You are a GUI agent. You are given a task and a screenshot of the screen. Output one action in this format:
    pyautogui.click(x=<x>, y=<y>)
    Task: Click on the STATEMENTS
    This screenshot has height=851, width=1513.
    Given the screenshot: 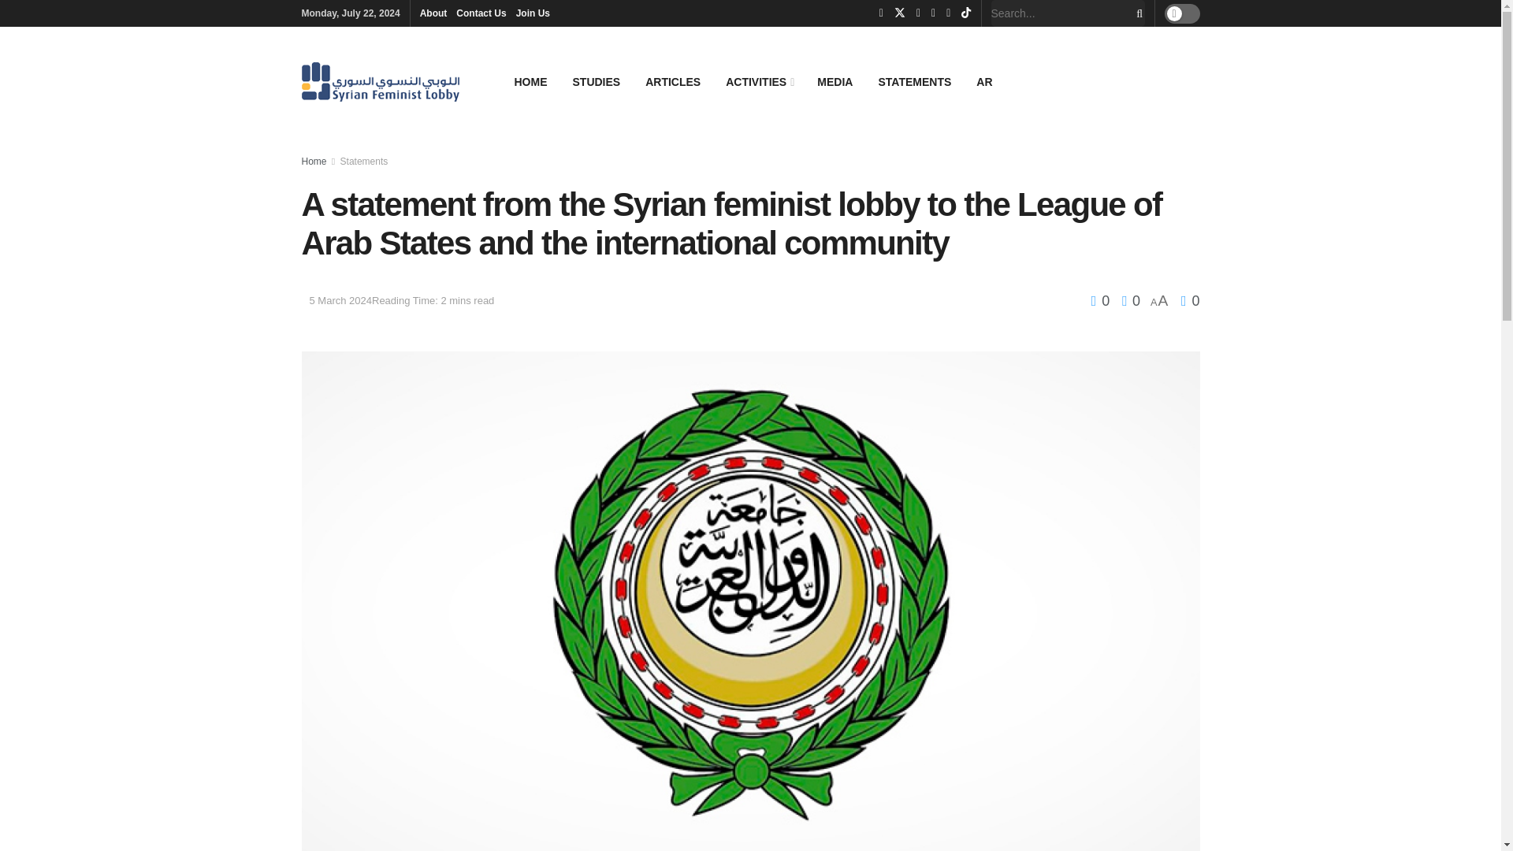 What is the action you would take?
    pyautogui.click(x=914, y=81)
    